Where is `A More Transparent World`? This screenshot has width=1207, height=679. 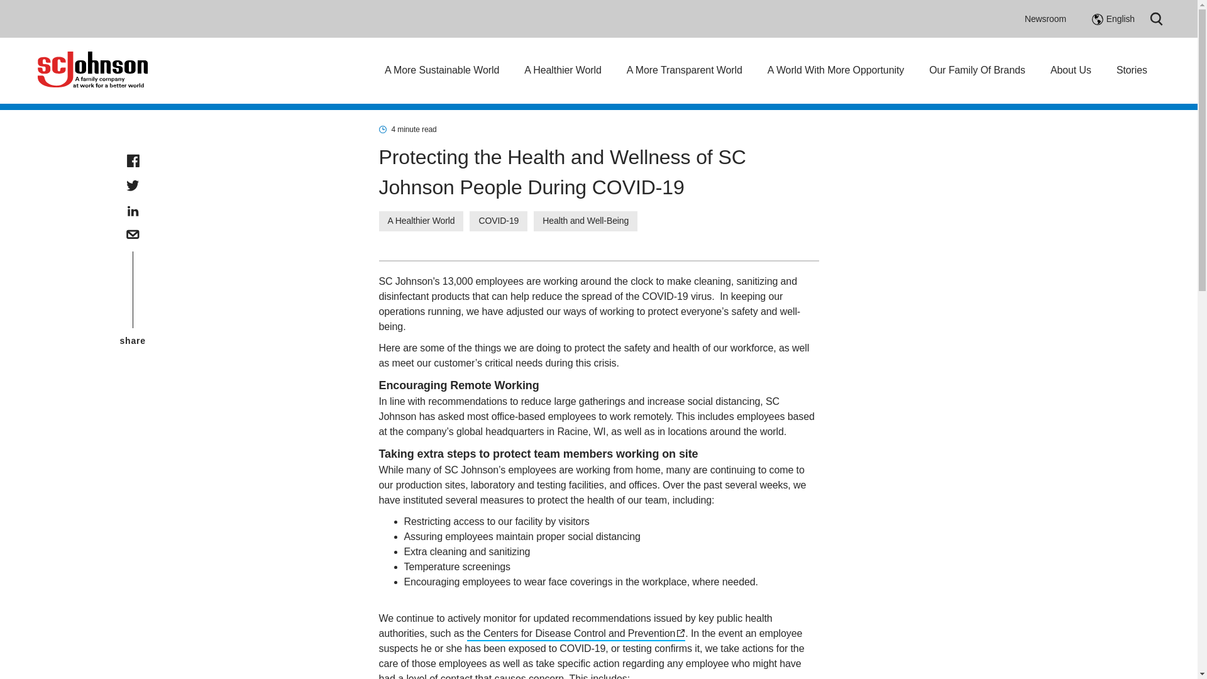 A More Transparent World is located at coordinates (684, 70).